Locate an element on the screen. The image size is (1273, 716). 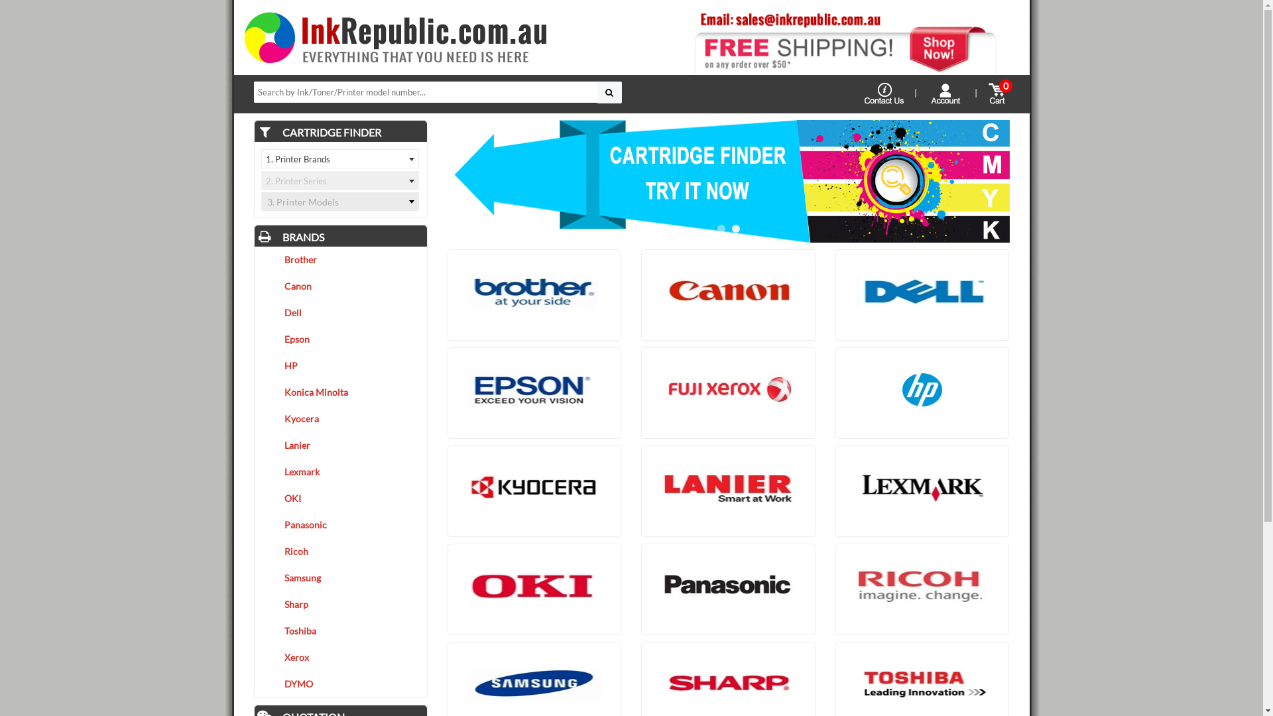
Search is located at coordinates (609, 92).